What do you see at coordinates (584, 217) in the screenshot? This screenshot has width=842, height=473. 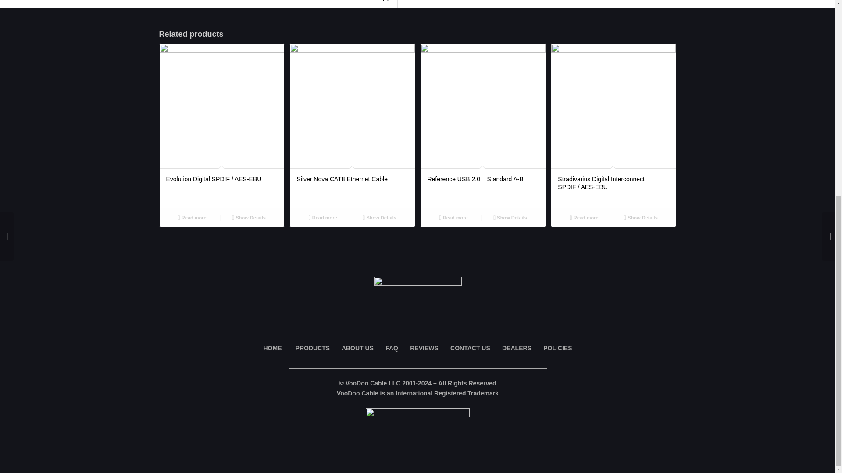 I see `Read more` at bounding box center [584, 217].